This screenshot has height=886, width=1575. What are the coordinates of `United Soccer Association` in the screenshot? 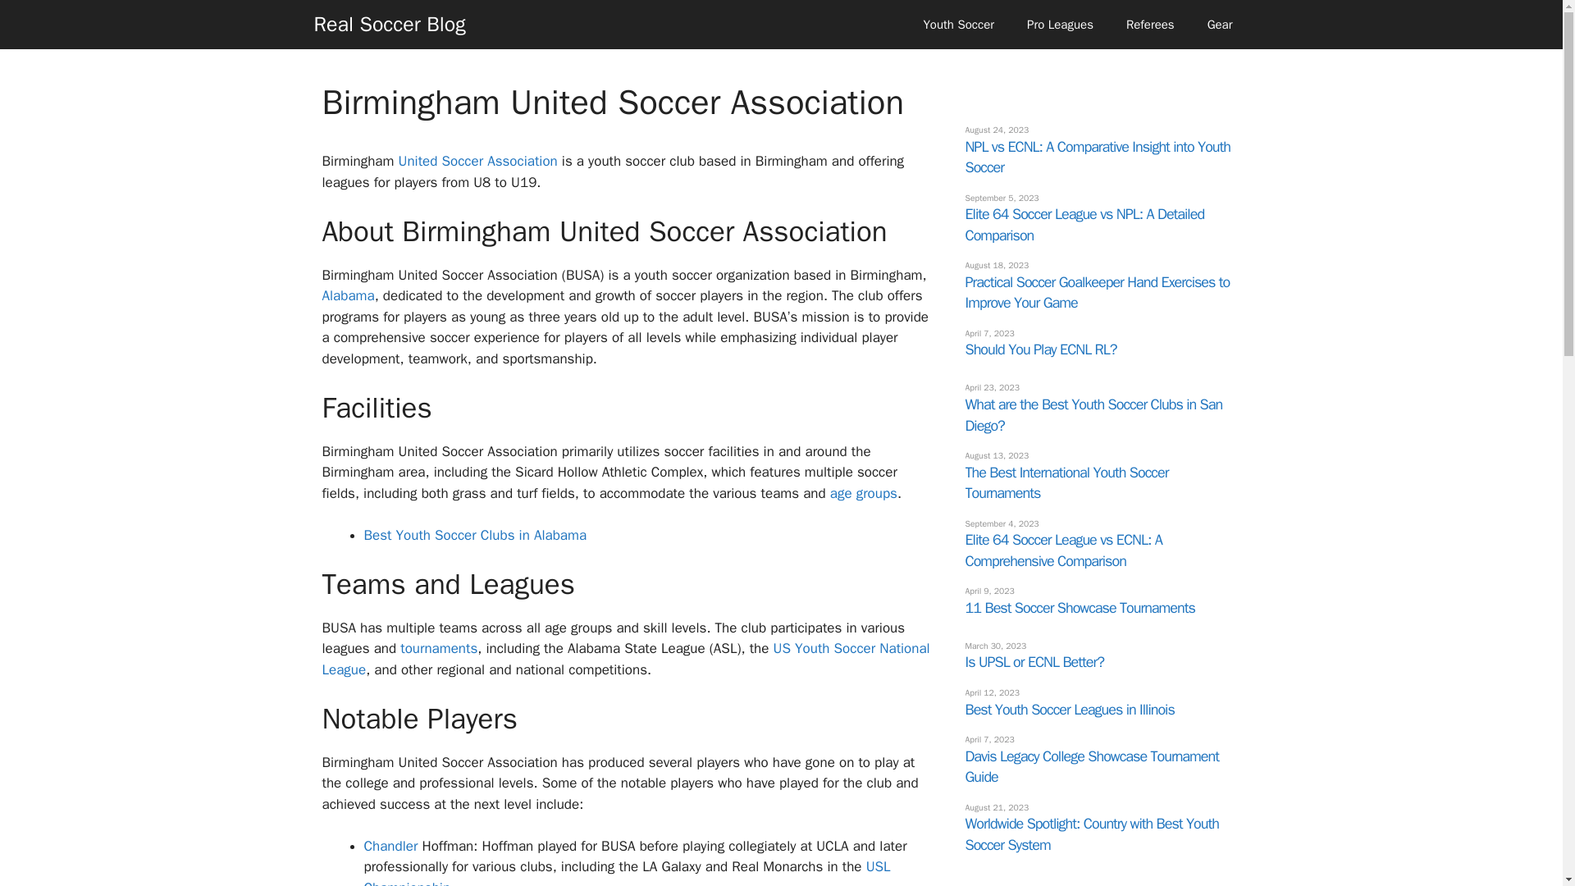 It's located at (477, 161).